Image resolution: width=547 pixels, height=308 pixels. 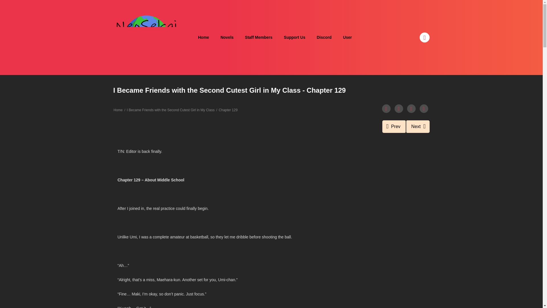 I want to click on Staff Members, so click(x=259, y=38).